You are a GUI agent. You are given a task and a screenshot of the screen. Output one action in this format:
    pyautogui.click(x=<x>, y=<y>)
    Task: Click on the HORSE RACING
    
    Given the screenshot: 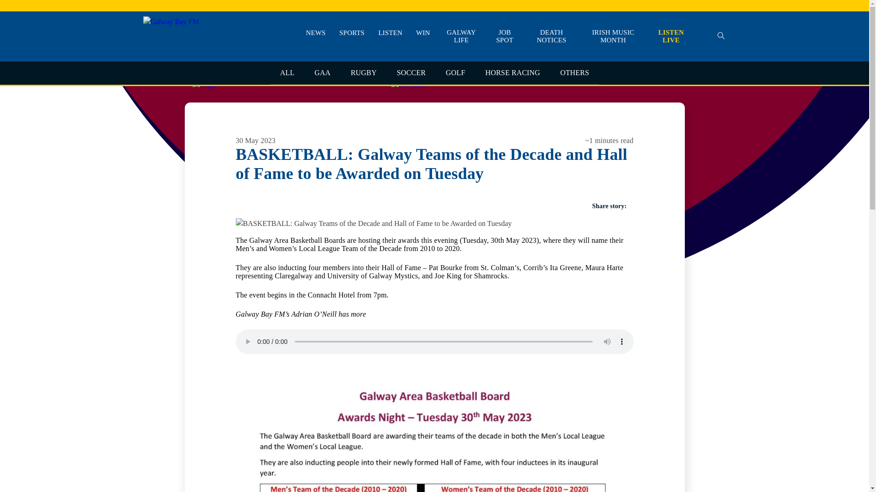 What is the action you would take?
    pyautogui.click(x=513, y=73)
    